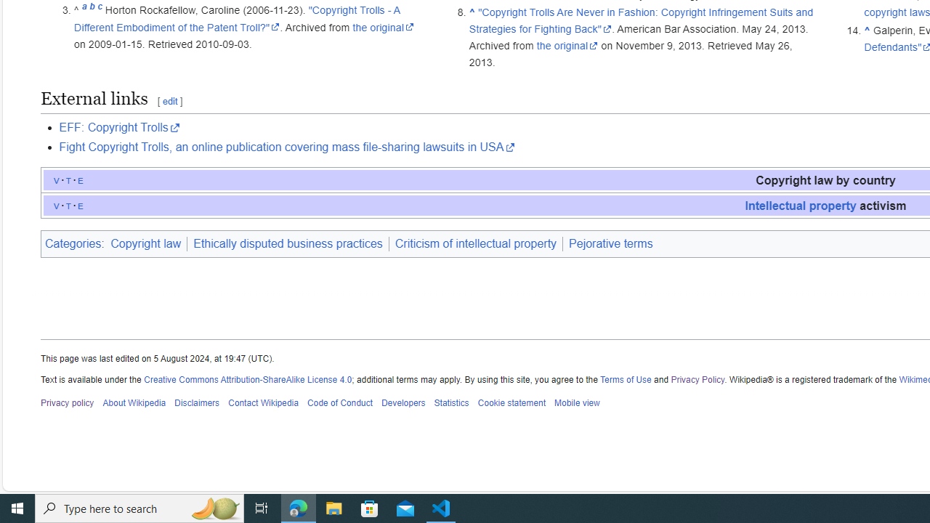 This screenshot has height=523, width=930. What do you see at coordinates (145, 243) in the screenshot?
I see `Copyright law` at bounding box center [145, 243].